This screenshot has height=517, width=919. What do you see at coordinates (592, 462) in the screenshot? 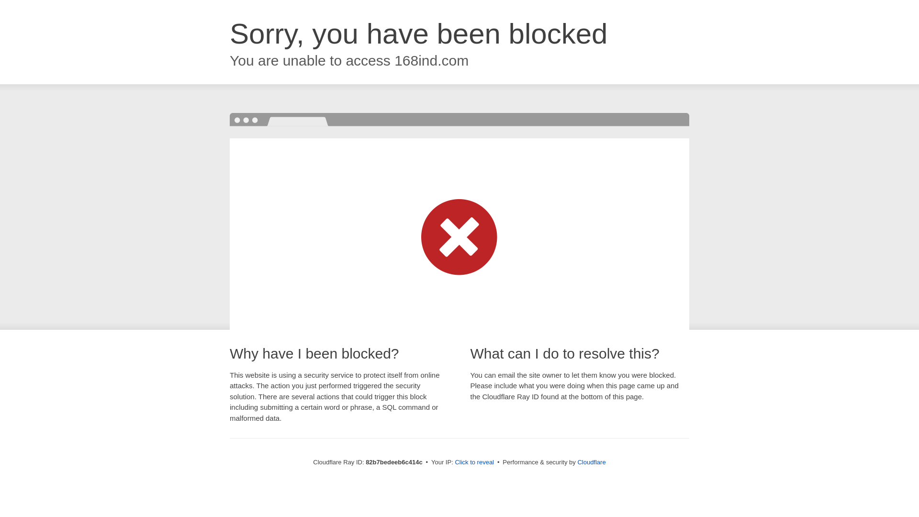
I see `Cloudflare` at bounding box center [592, 462].